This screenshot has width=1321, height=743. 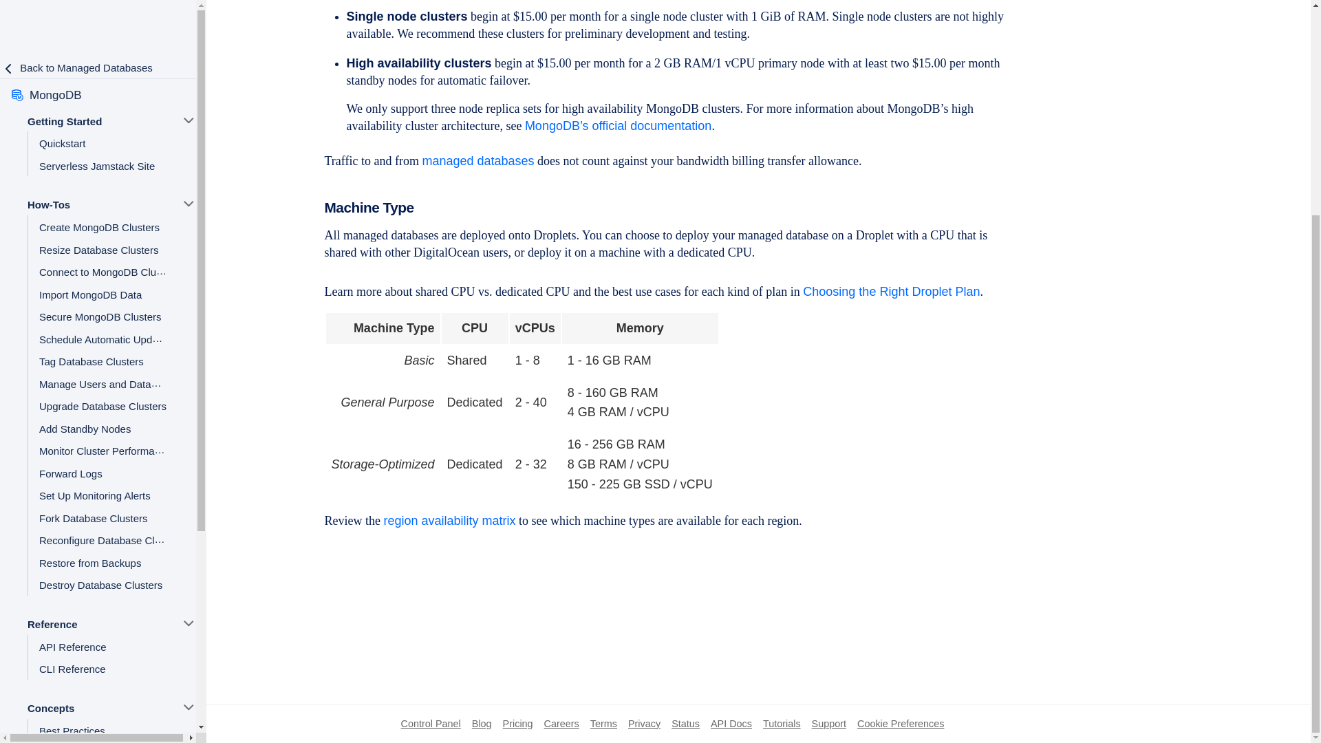 What do you see at coordinates (103, 200) in the screenshot?
I see `Set Up Monitoring Alerts` at bounding box center [103, 200].